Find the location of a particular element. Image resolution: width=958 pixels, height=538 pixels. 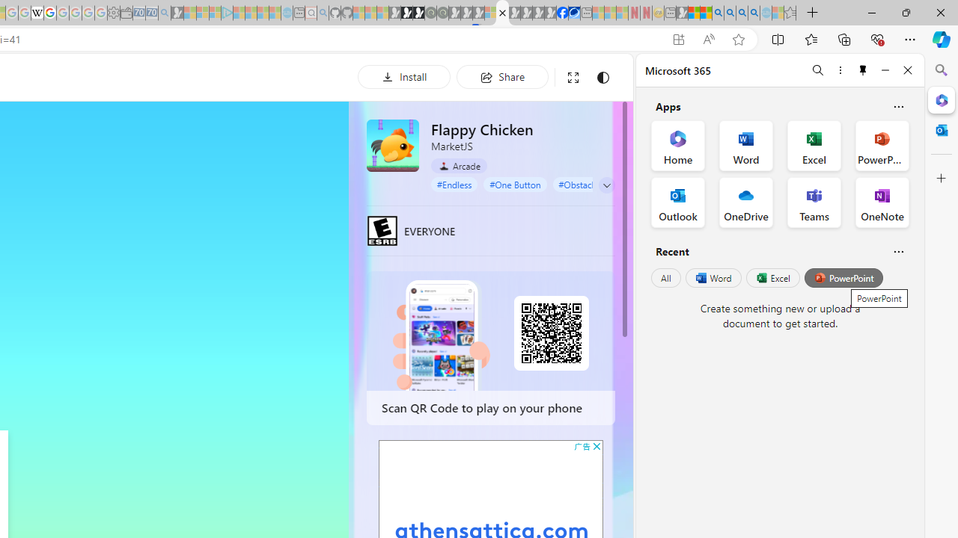

OneNote Office App is located at coordinates (882, 202).